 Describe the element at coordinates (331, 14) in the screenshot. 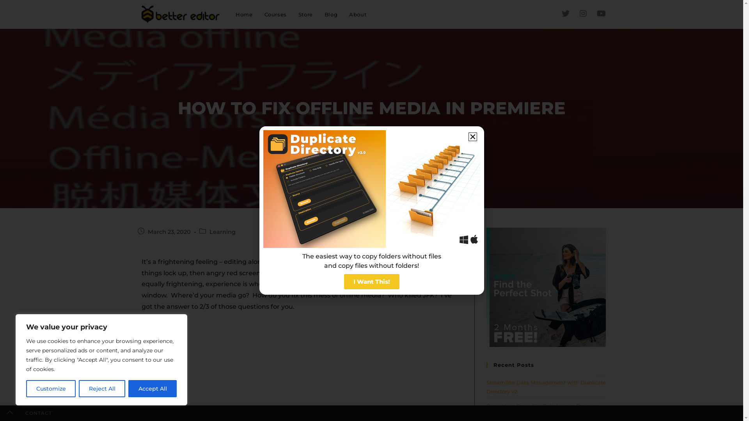

I see `Blog` at that location.